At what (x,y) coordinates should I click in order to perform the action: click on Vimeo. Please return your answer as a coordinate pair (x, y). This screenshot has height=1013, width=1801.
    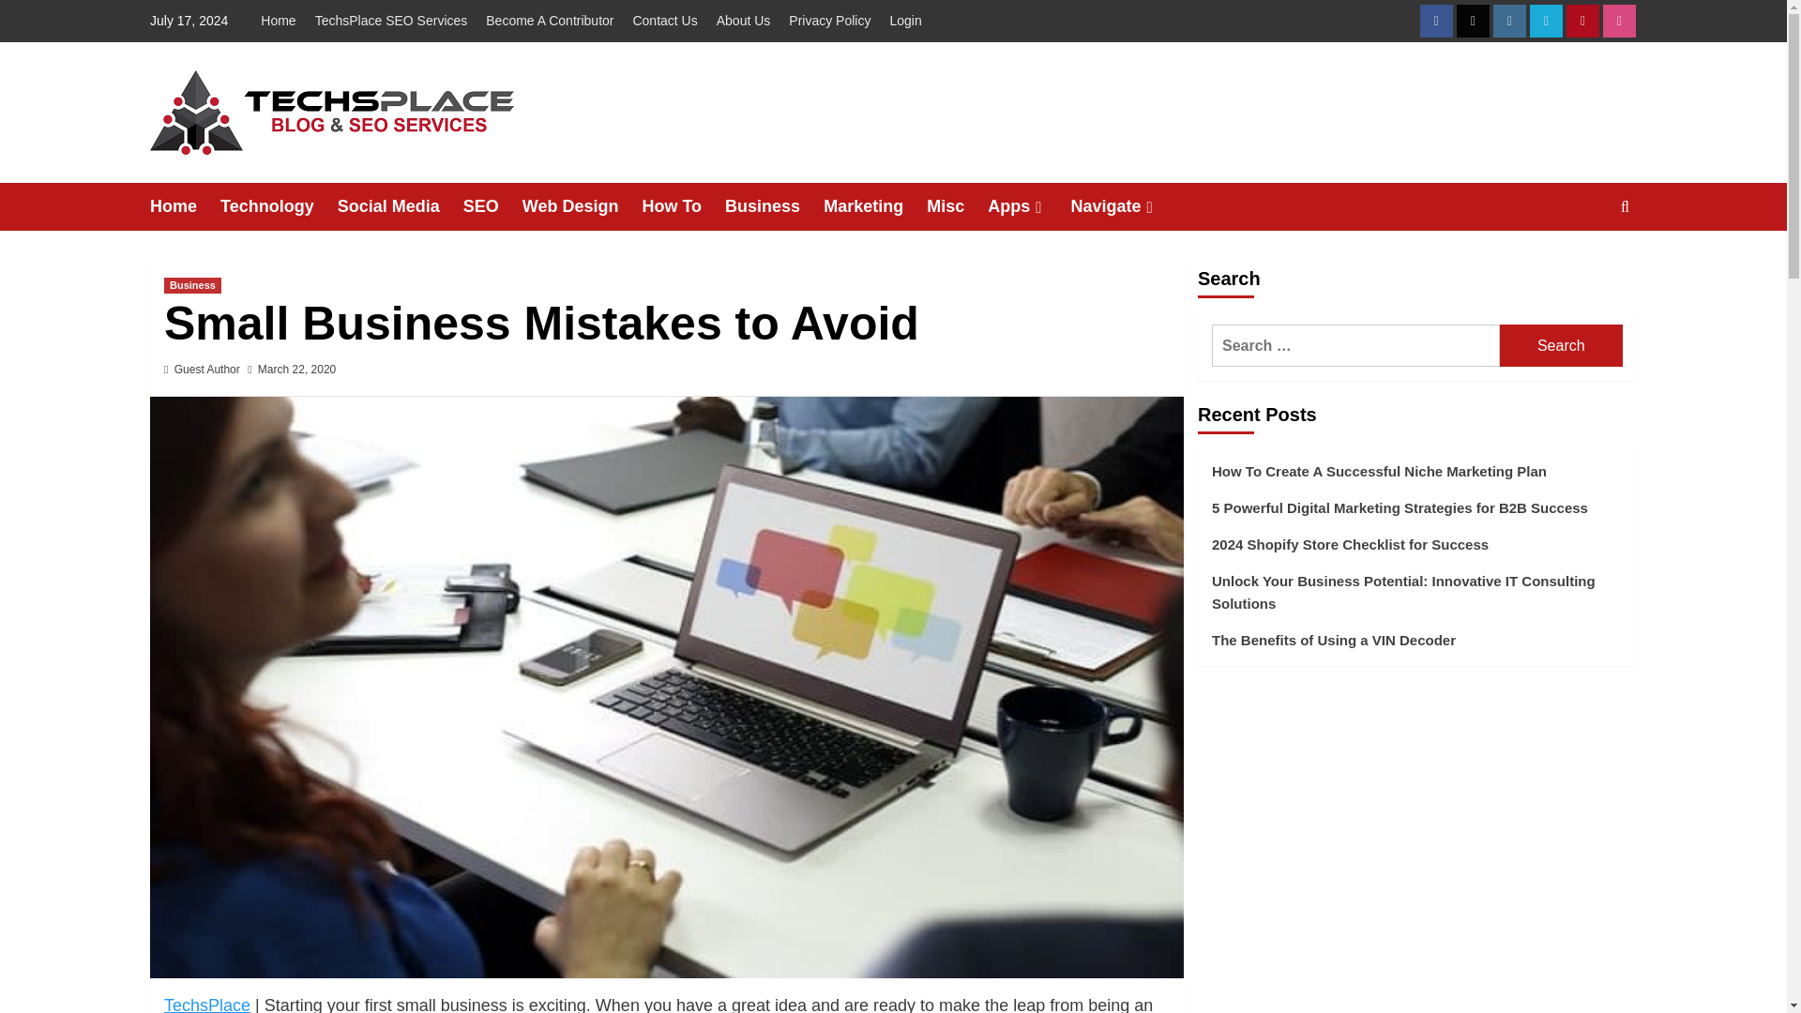
    Looking at the image, I should click on (1546, 21).